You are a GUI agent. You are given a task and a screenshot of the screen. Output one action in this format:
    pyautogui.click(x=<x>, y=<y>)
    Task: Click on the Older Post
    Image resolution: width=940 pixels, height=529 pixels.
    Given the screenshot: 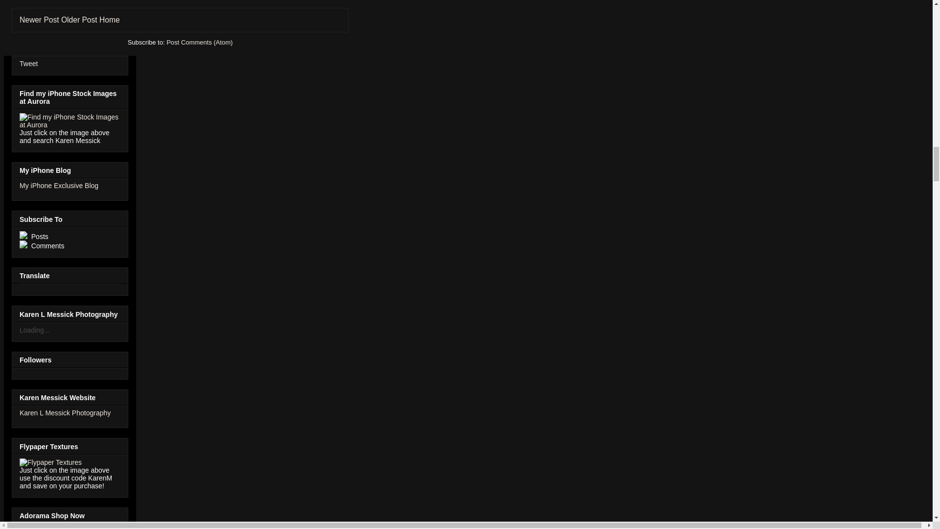 What is the action you would take?
    pyautogui.click(x=79, y=20)
    